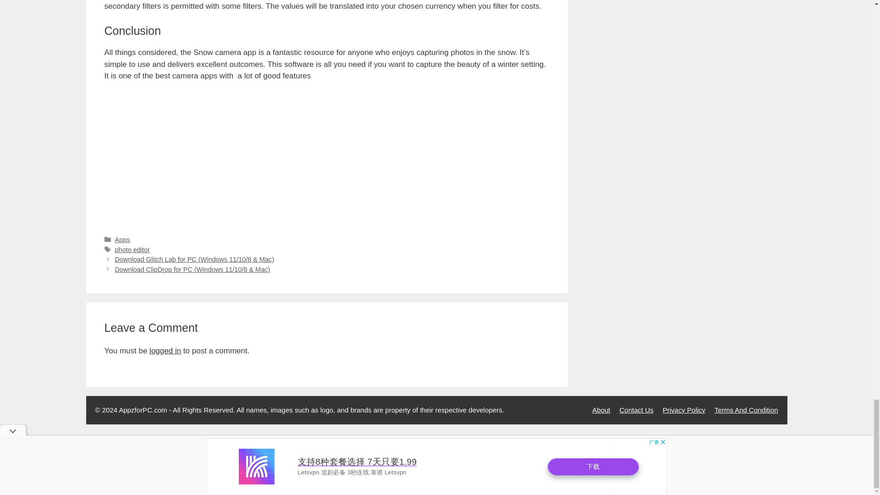  Describe the element at coordinates (132, 249) in the screenshot. I see `photo editor` at that location.